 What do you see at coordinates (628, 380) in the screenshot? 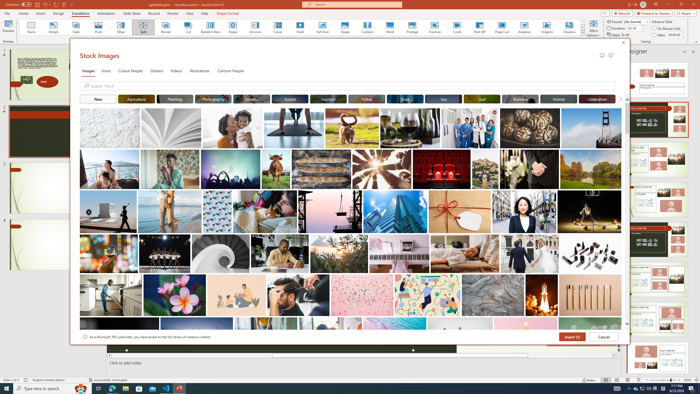
I see `Reading View` at bounding box center [628, 380].